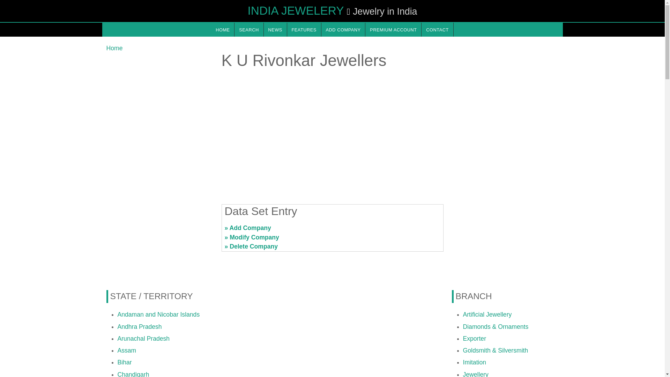  Describe the element at coordinates (249, 29) in the screenshot. I see `SEARCH` at that location.